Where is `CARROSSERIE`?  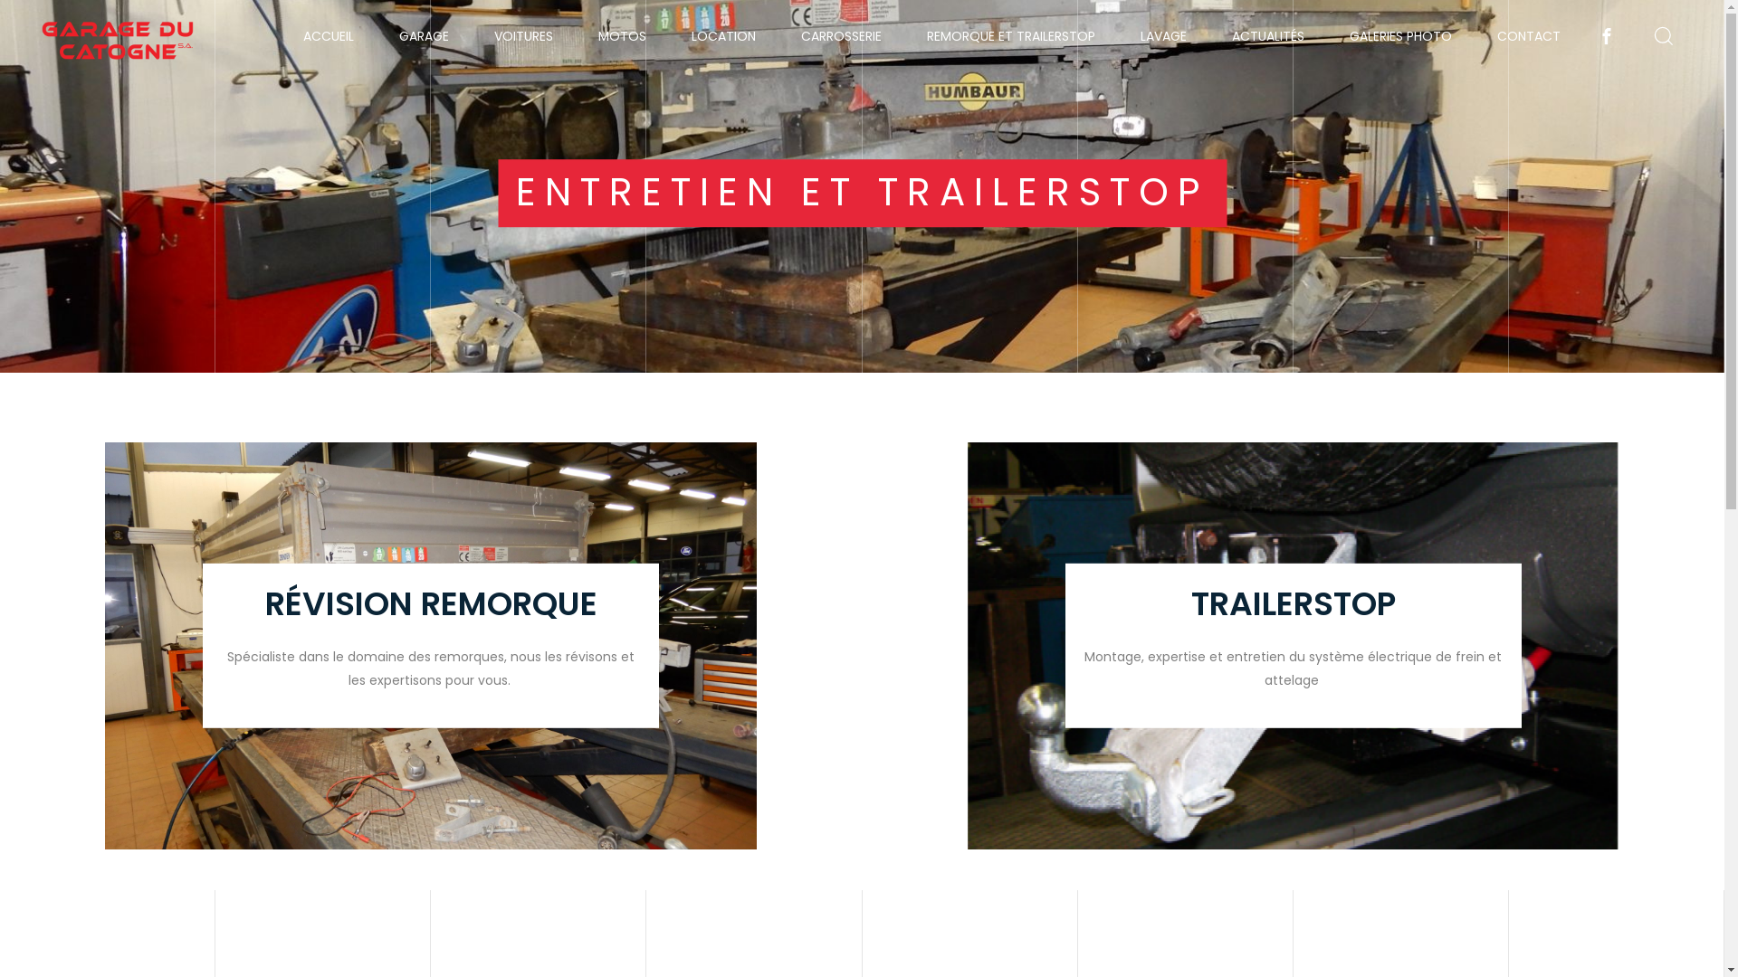 CARROSSERIE is located at coordinates (842, 36).